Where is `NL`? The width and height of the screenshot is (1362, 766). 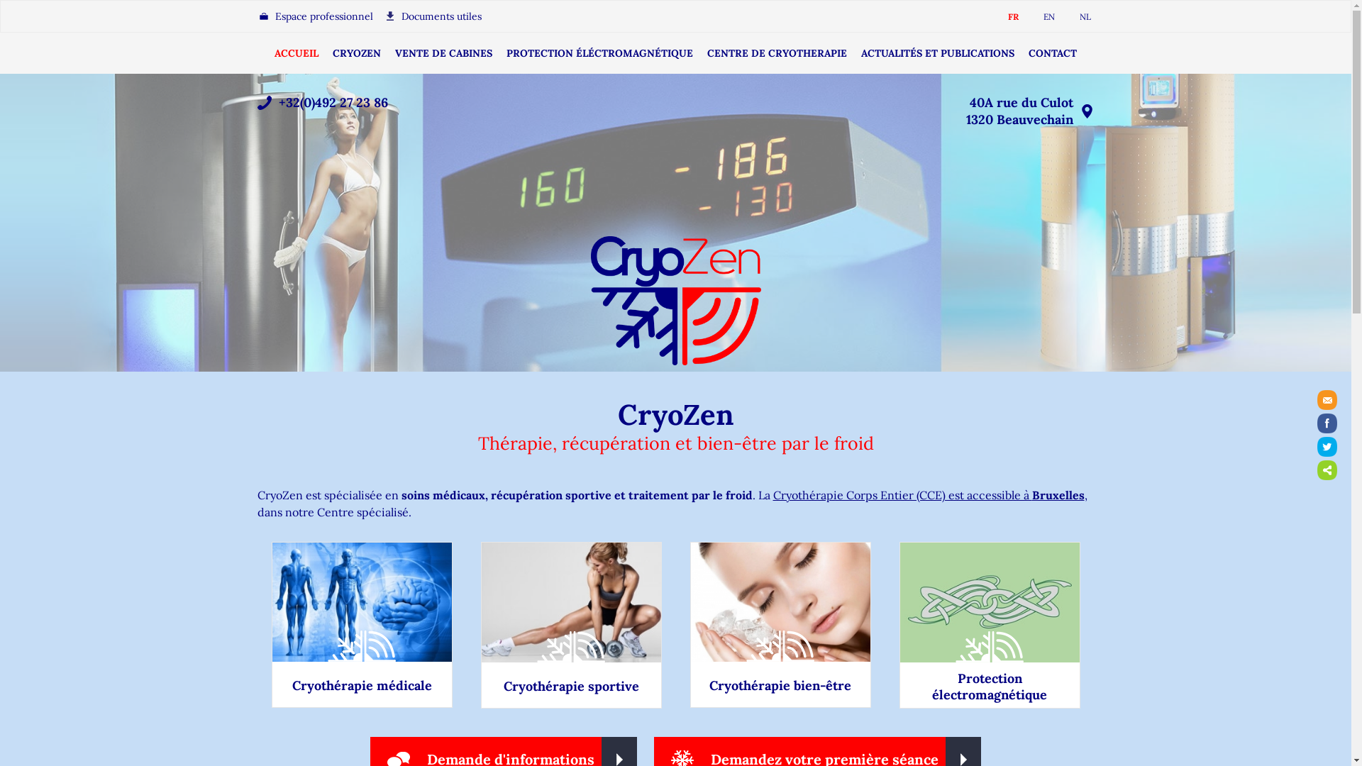 NL is located at coordinates (1075, 17).